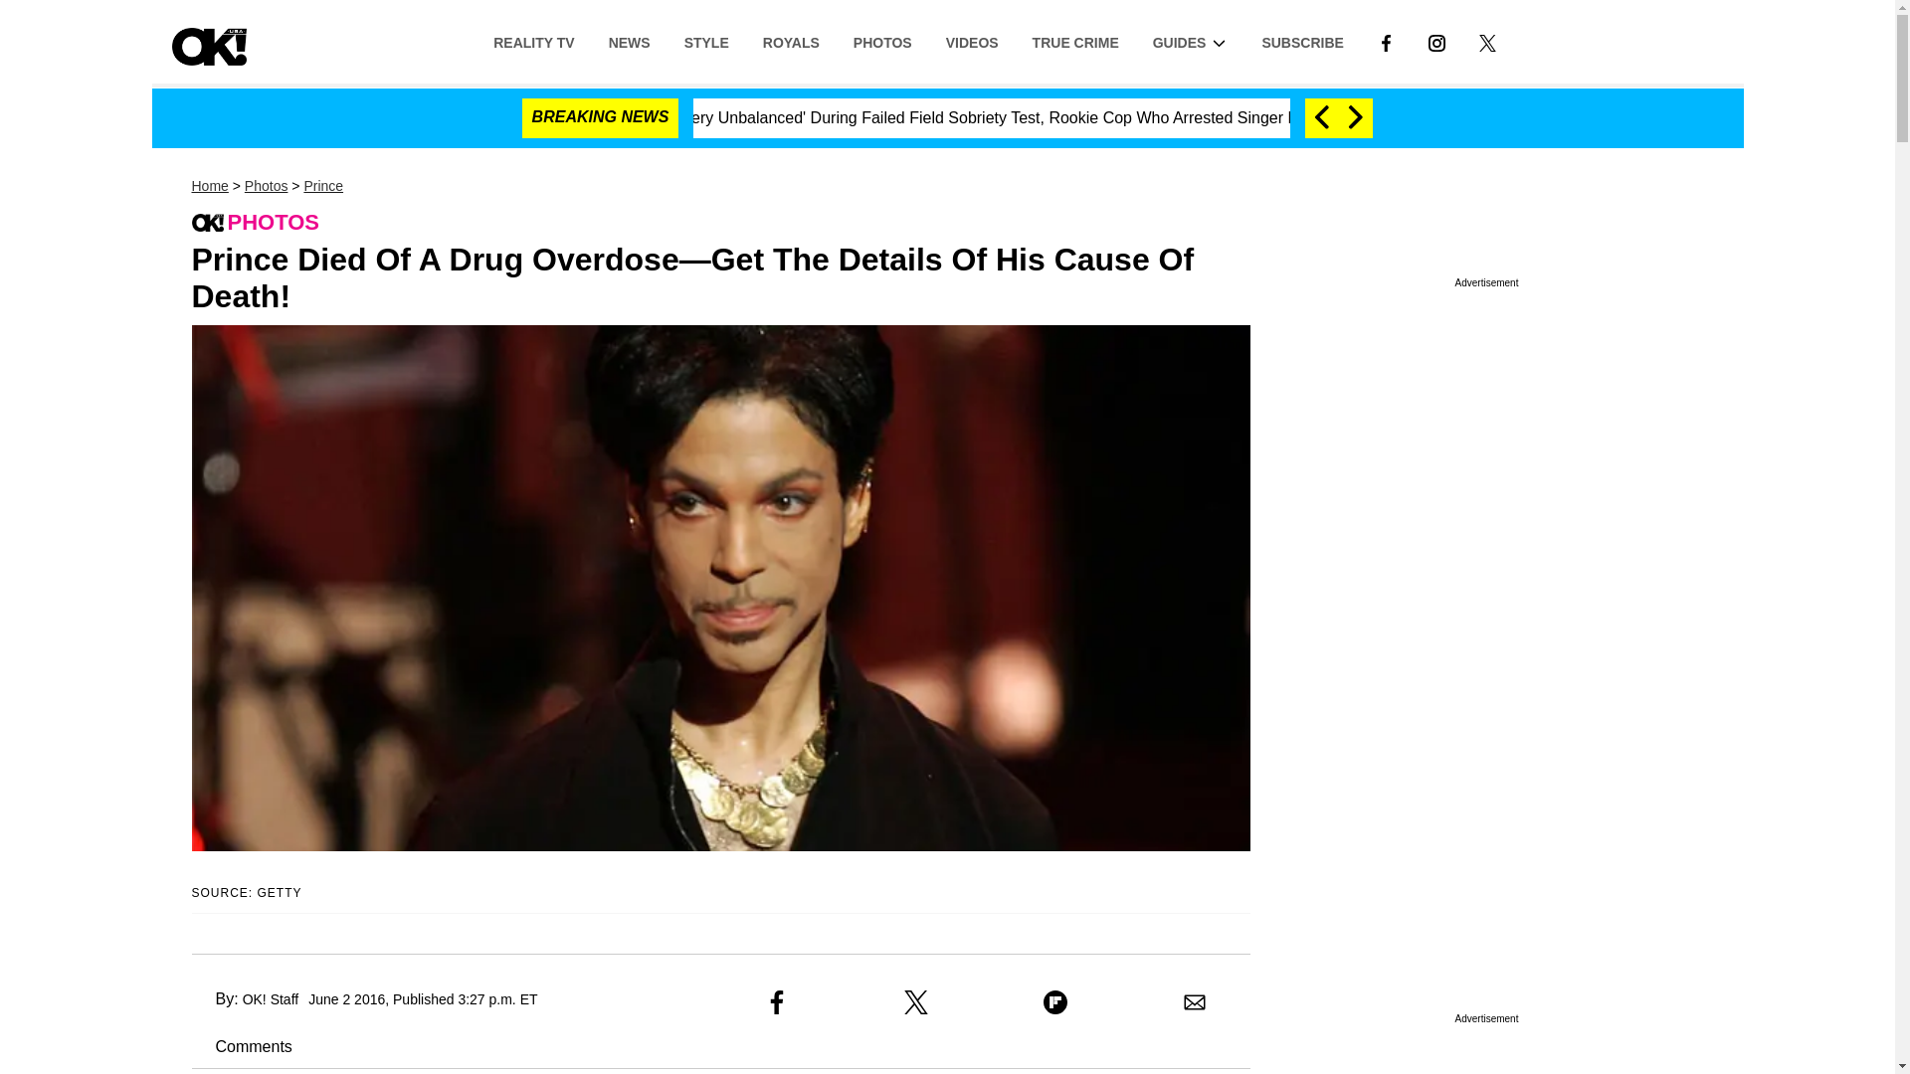 This screenshot has height=1074, width=1910. I want to click on Share to Flipboard, so click(1054, 1001).